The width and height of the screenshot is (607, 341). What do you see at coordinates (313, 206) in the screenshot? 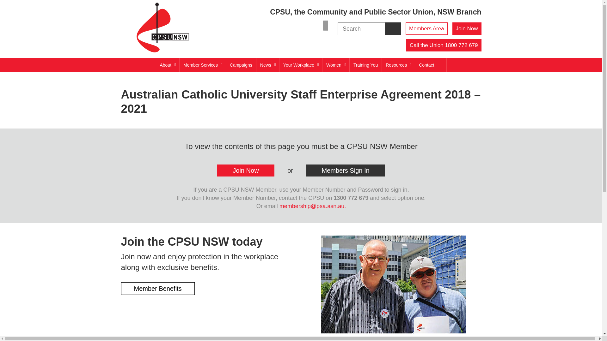
I see `membership@psa.asn.au.` at bounding box center [313, 206].